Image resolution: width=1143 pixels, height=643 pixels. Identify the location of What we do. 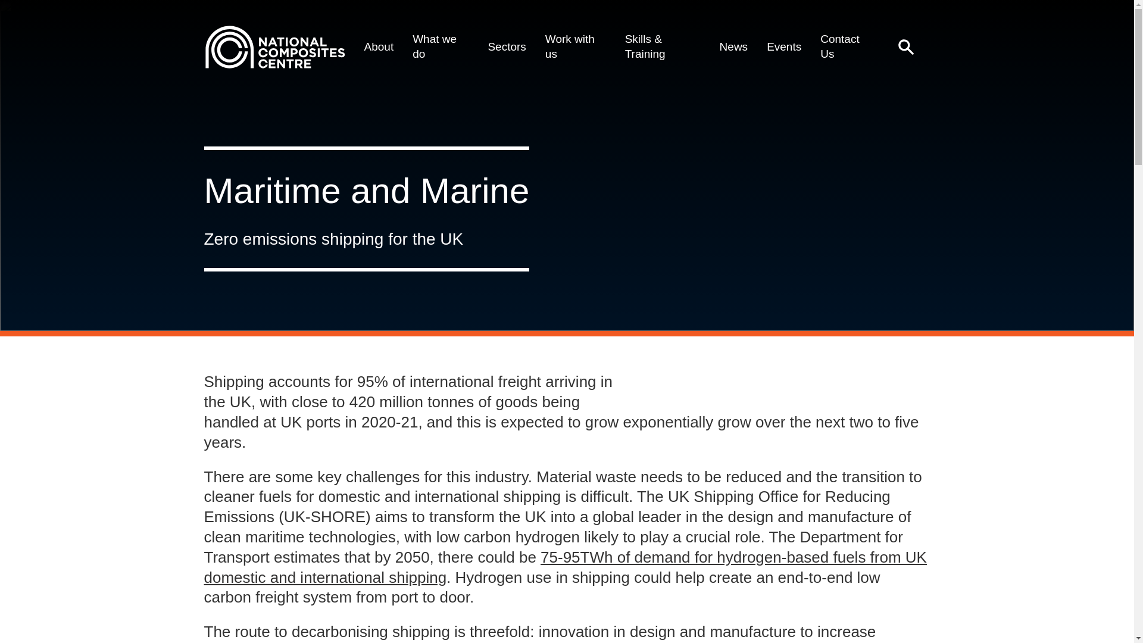
(441, 46).